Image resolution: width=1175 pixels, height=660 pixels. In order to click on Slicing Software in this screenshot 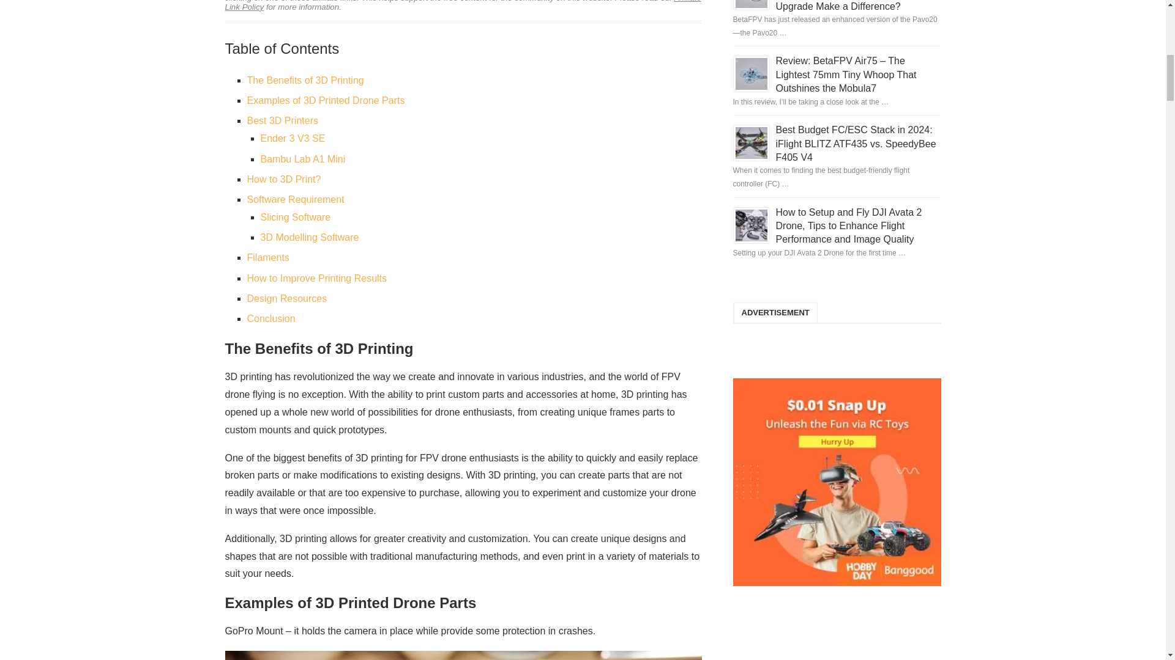, I will do `click(296, 216)`.